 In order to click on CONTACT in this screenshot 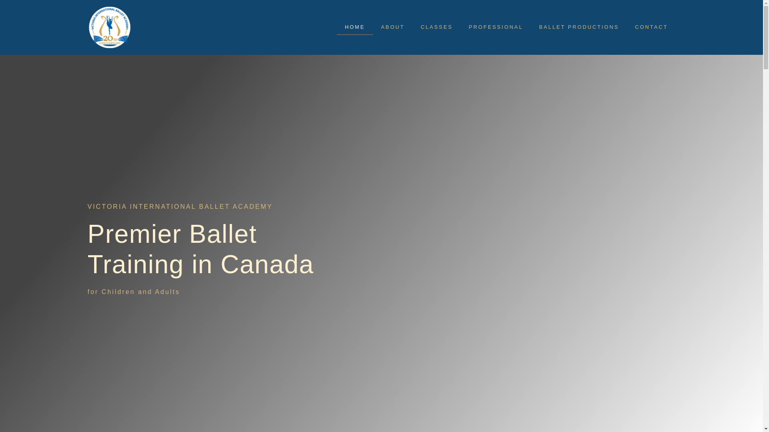, I will do `click(651, 27)`.